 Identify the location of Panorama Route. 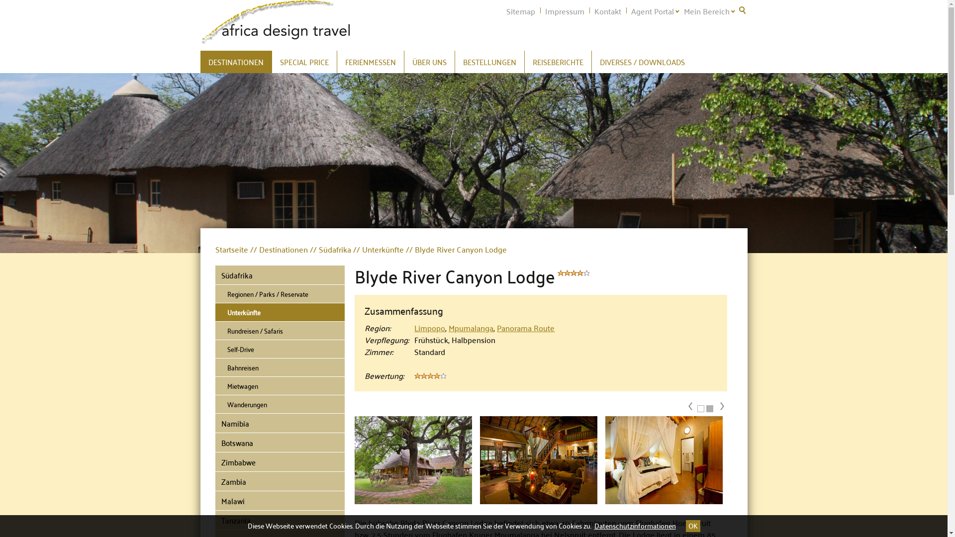
(525, 327).